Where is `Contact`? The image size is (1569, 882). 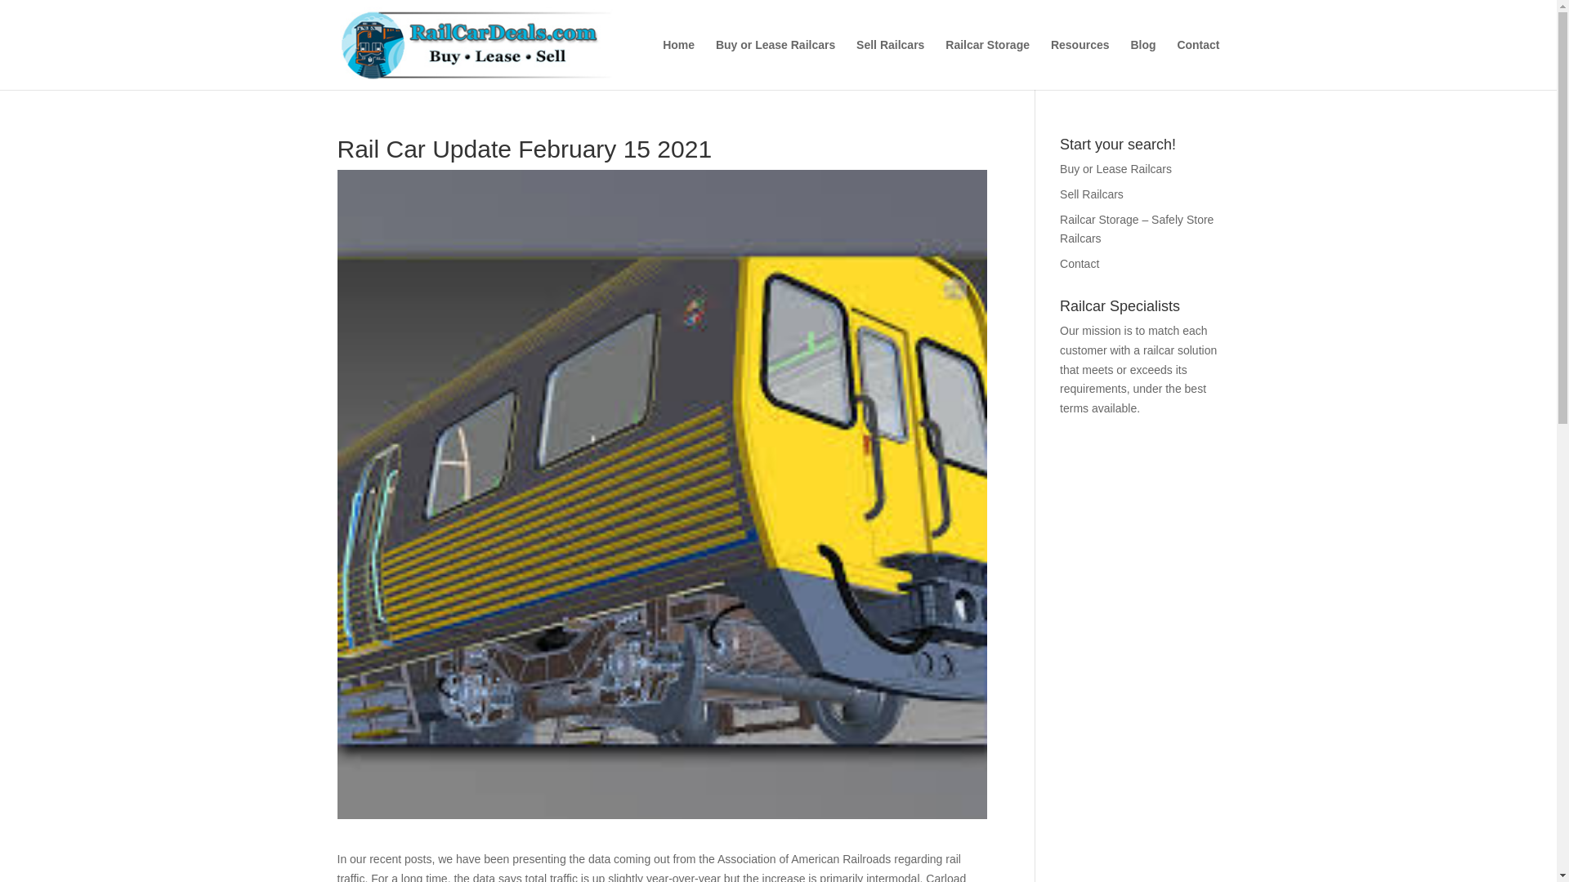
Contact is located at coordinates (1080, 263).